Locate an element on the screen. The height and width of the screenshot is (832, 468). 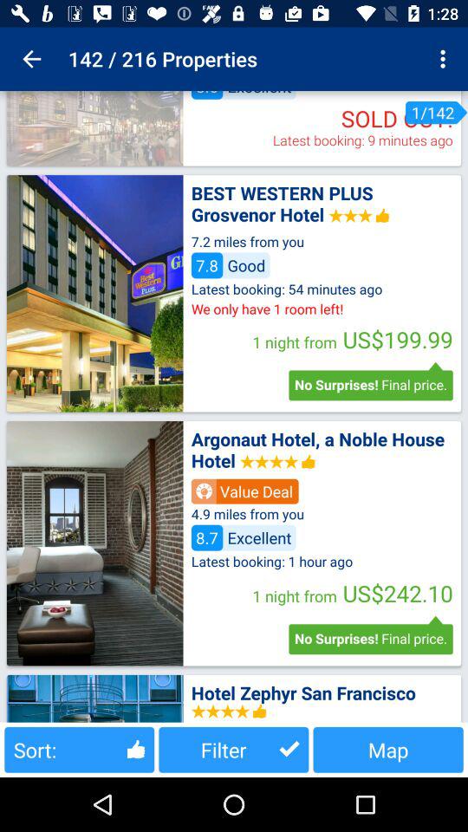
select this hotel is located at coordinates (94, 543).